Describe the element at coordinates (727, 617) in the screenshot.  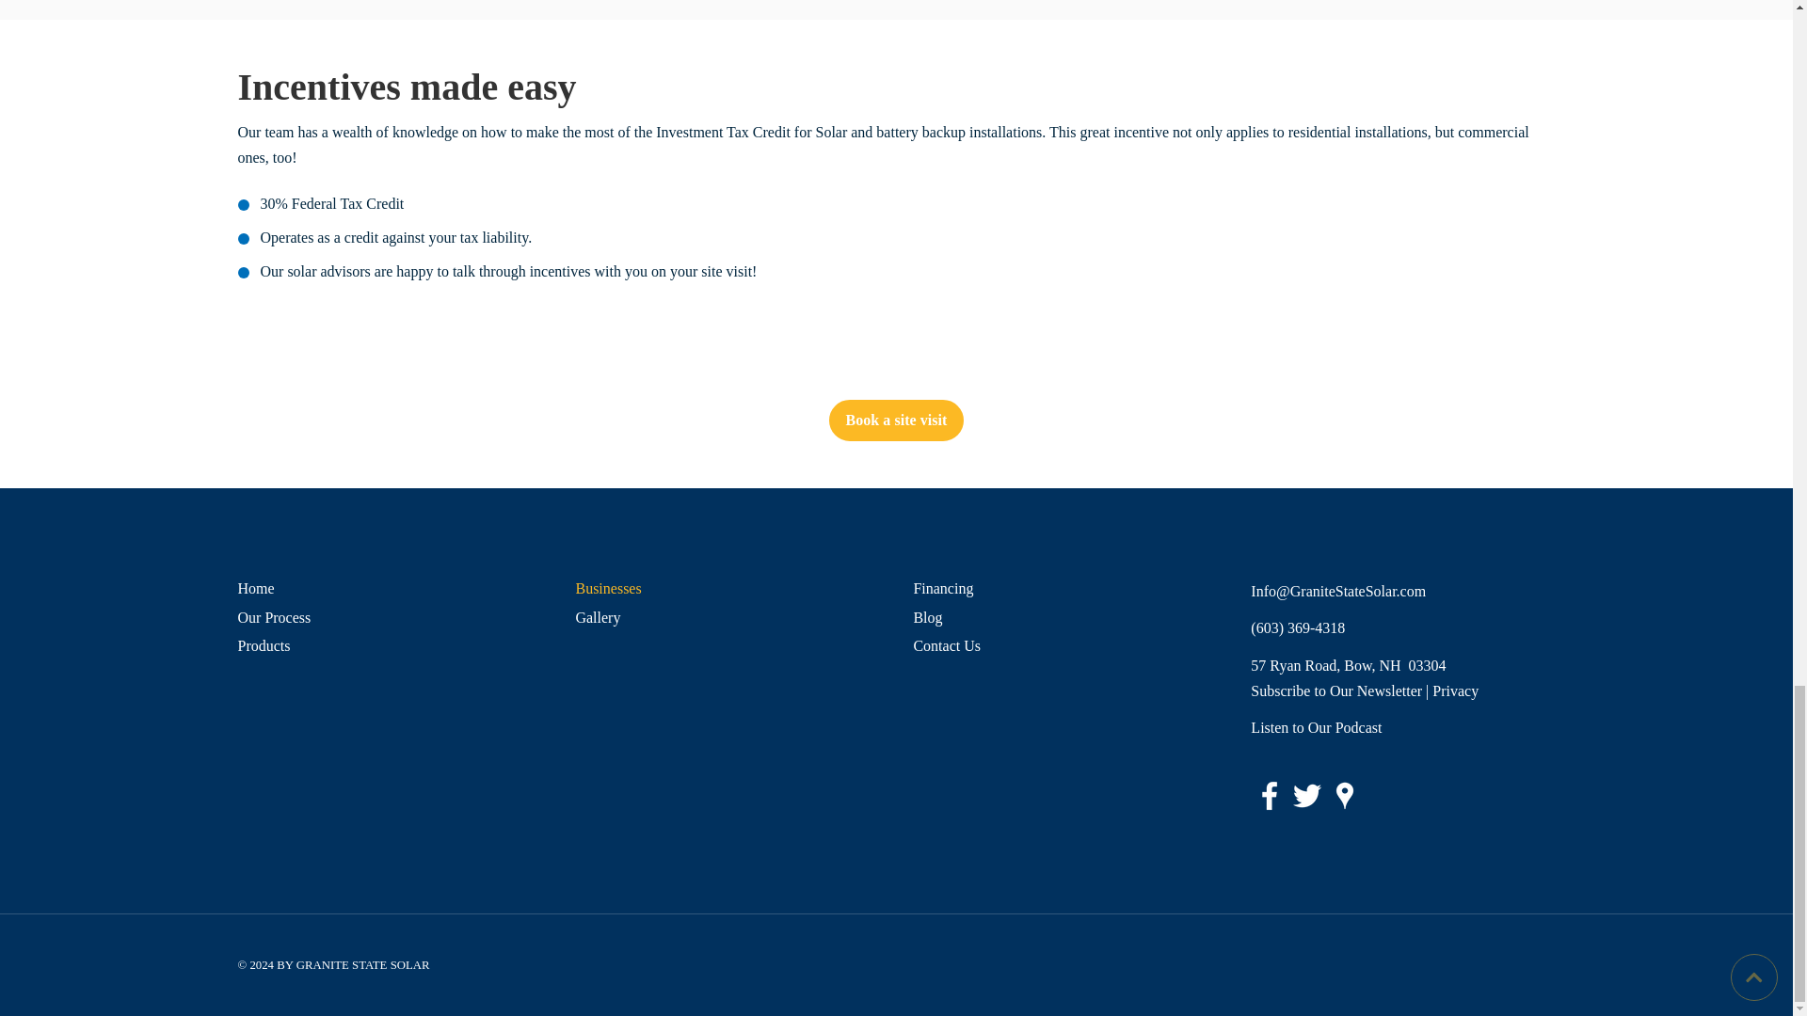
I see `Gallery` at that location.